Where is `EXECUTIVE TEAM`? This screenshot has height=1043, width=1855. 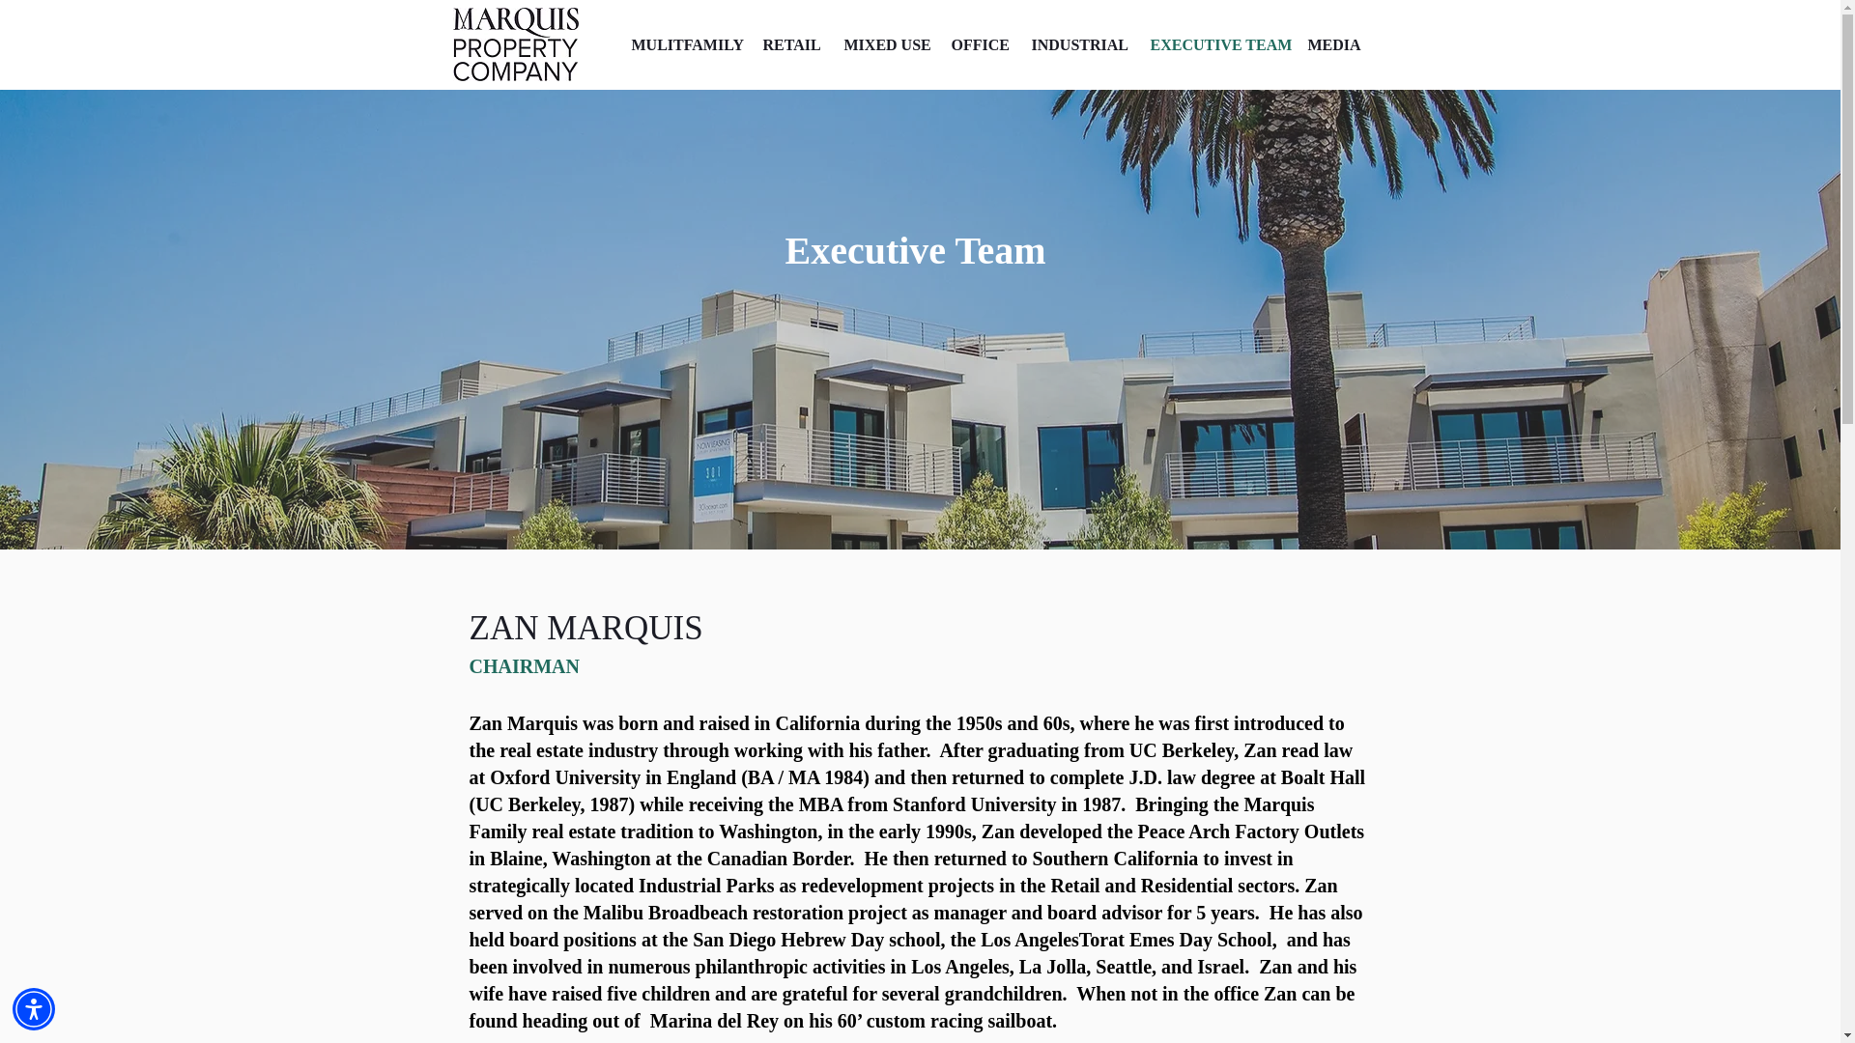 EXECUTIVE TEAM is located at coordinates (1213, 44).